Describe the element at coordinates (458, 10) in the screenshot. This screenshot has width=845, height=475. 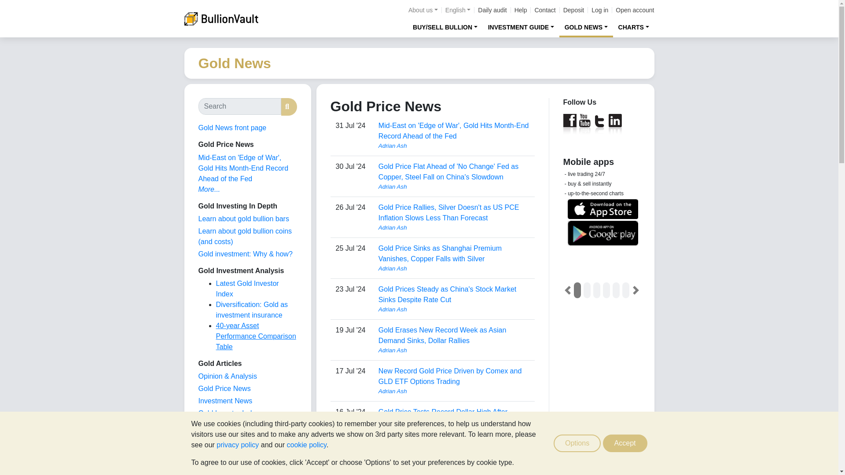
I see `English` at that location.